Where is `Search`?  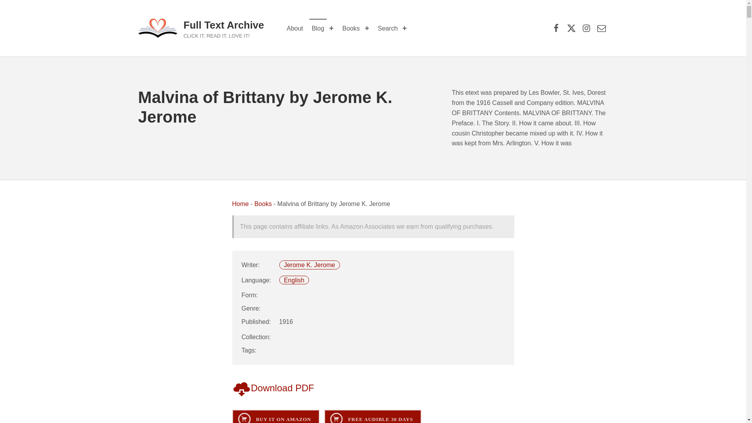 Search is located at coordinates (388, 28).